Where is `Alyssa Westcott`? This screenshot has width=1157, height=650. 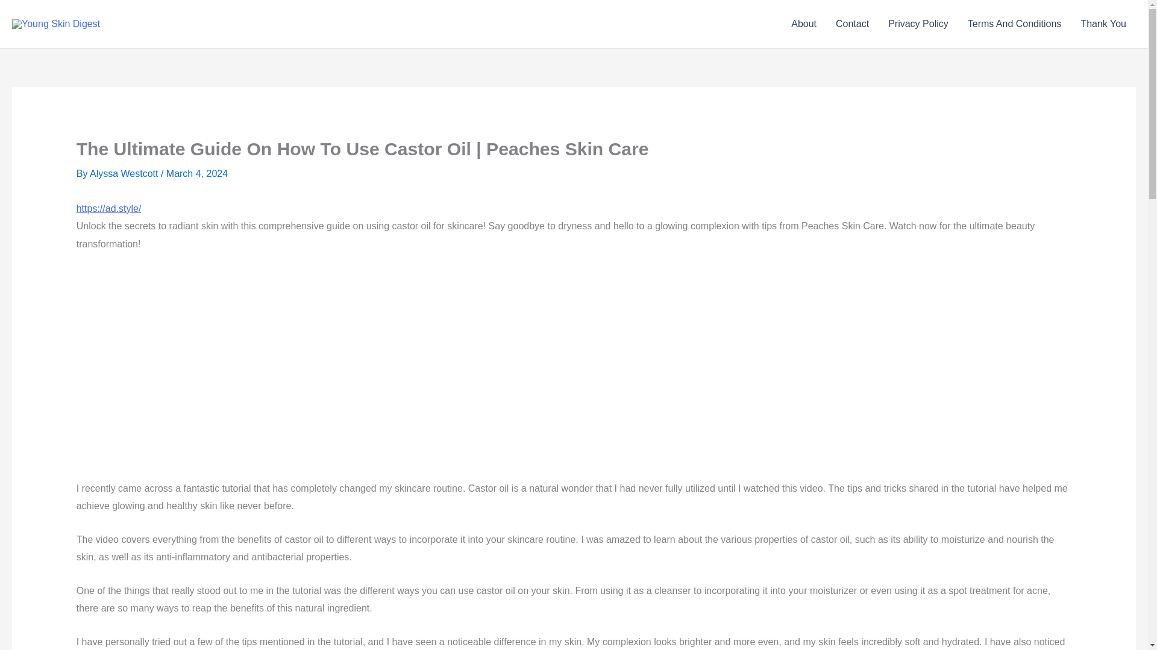 Alyssa Westcott is located at coordinates (125, 173).